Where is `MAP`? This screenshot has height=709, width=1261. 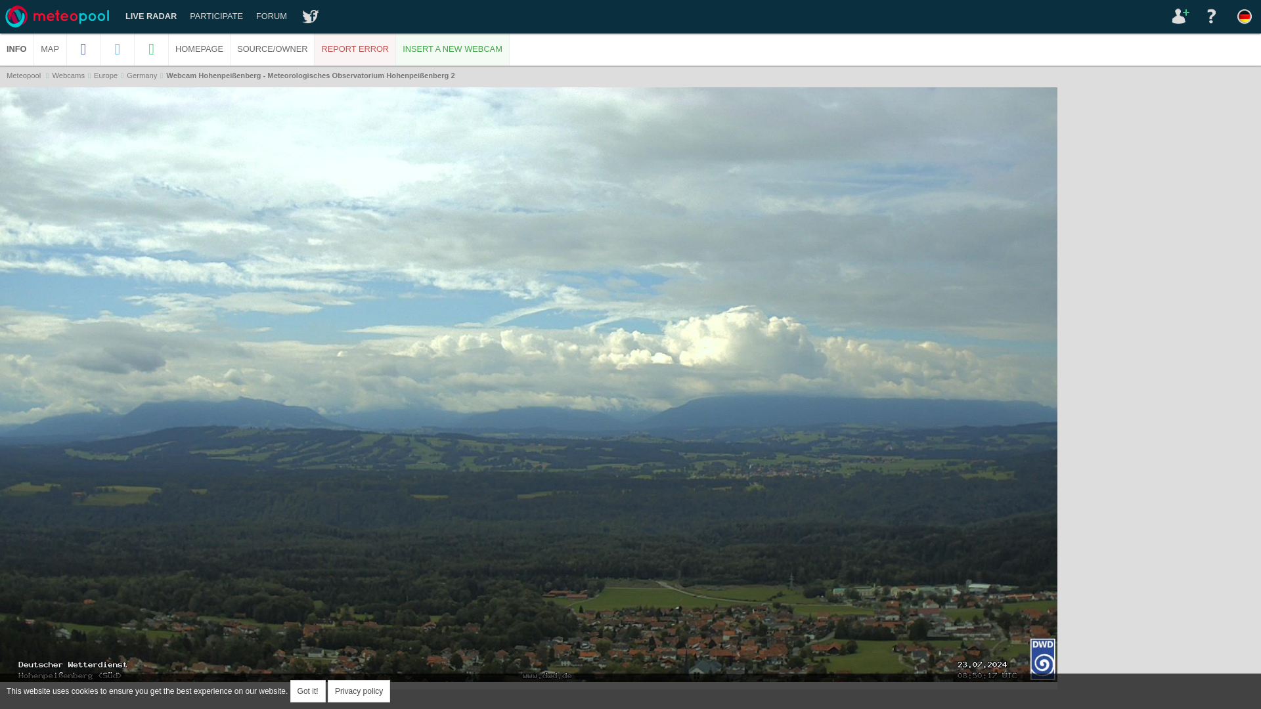 MAP is located at coordinates (50, 49).